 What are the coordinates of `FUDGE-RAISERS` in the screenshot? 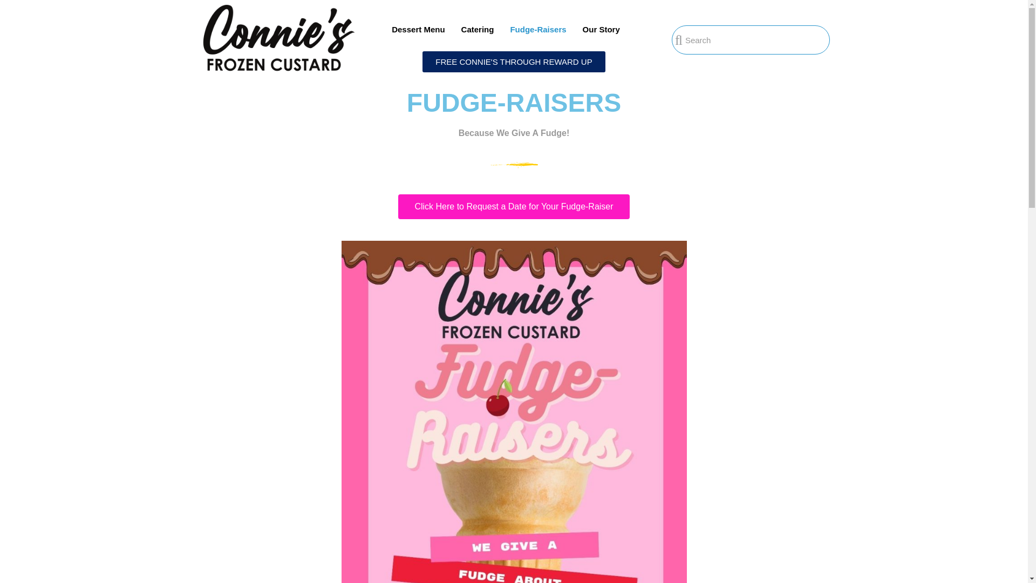 It's located at (514, 103).